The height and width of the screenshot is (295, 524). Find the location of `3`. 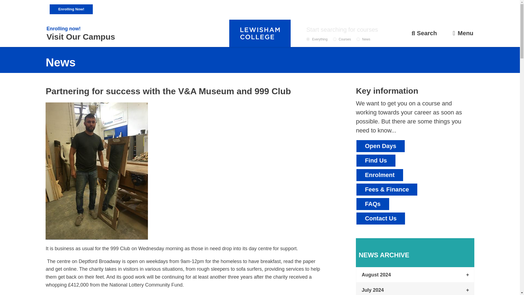

3 is located at coordinates (308, 39).